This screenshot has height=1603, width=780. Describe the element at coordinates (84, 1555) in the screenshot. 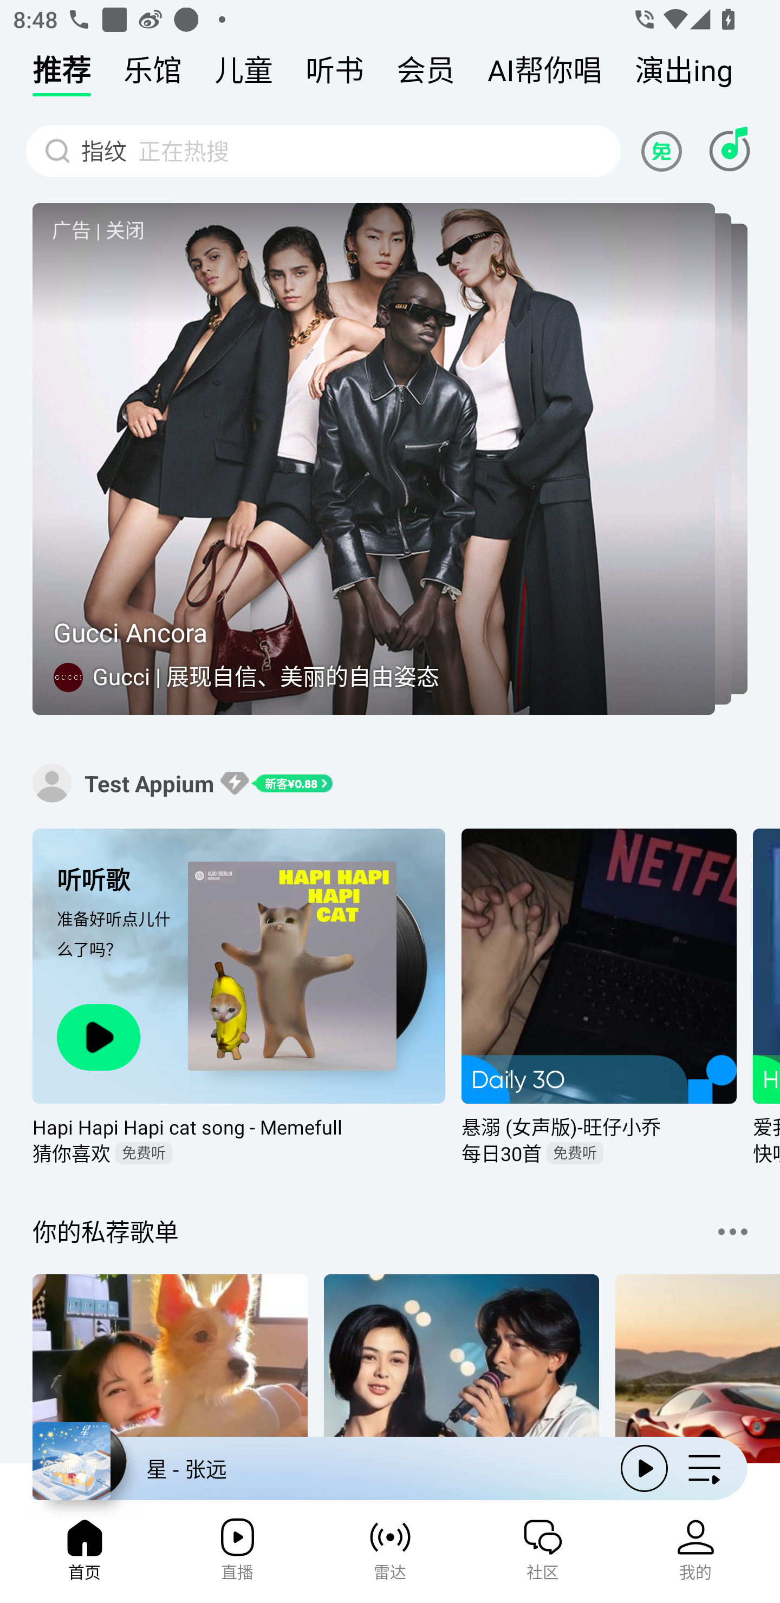

I see `首页` at that location.